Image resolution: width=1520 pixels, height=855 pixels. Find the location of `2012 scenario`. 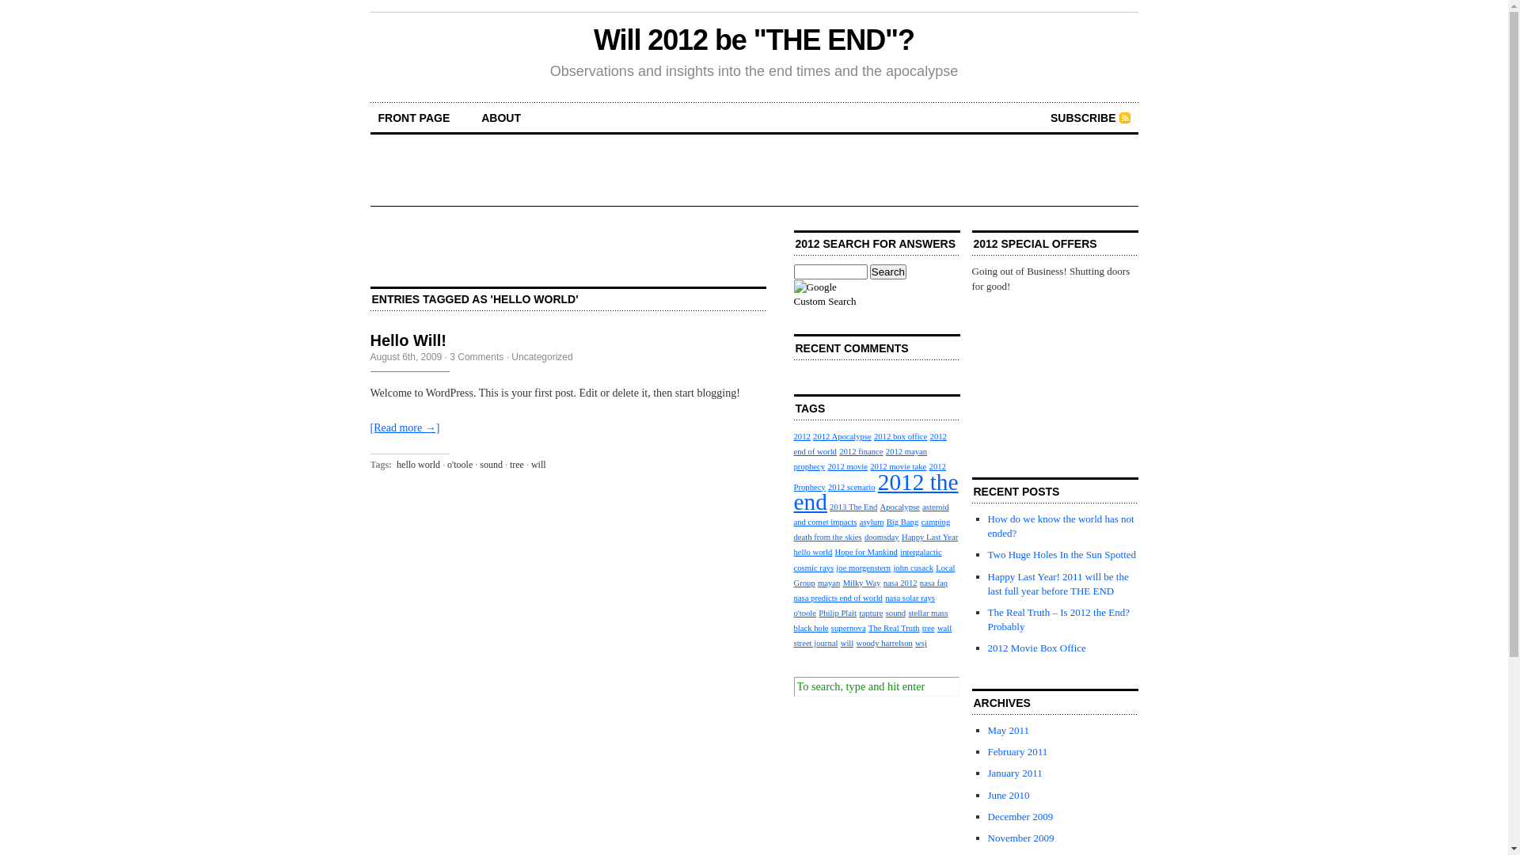

2012 scenario is located at coordinates (852, 488).